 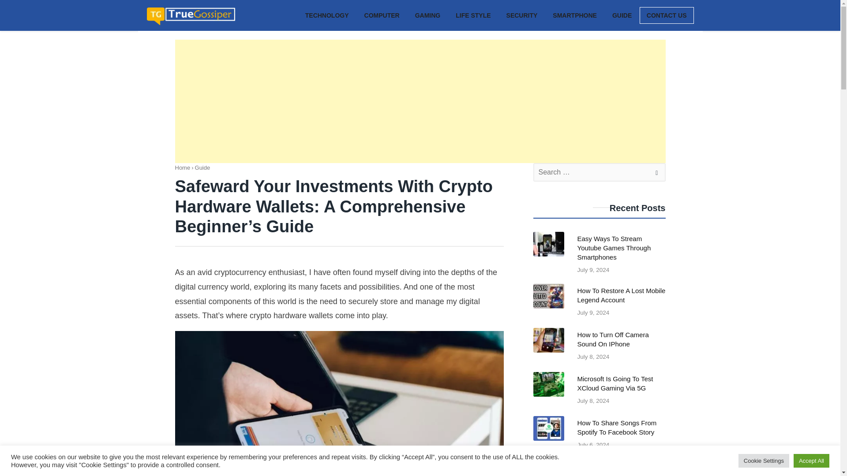 What do you see at coordinates (599, 350) in the screenshot?
I see `How To Restore A Lost Mobile Legend Account` at bounding box center [599, 350].